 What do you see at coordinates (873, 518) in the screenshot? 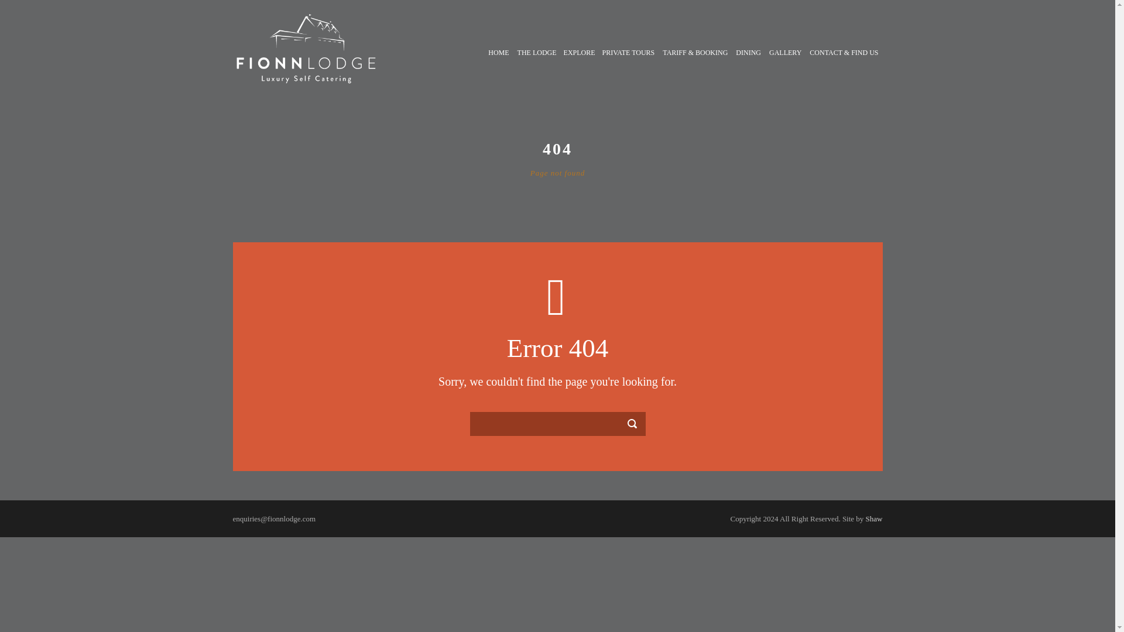
I see `Shaw` at bounding box center [873, 518].